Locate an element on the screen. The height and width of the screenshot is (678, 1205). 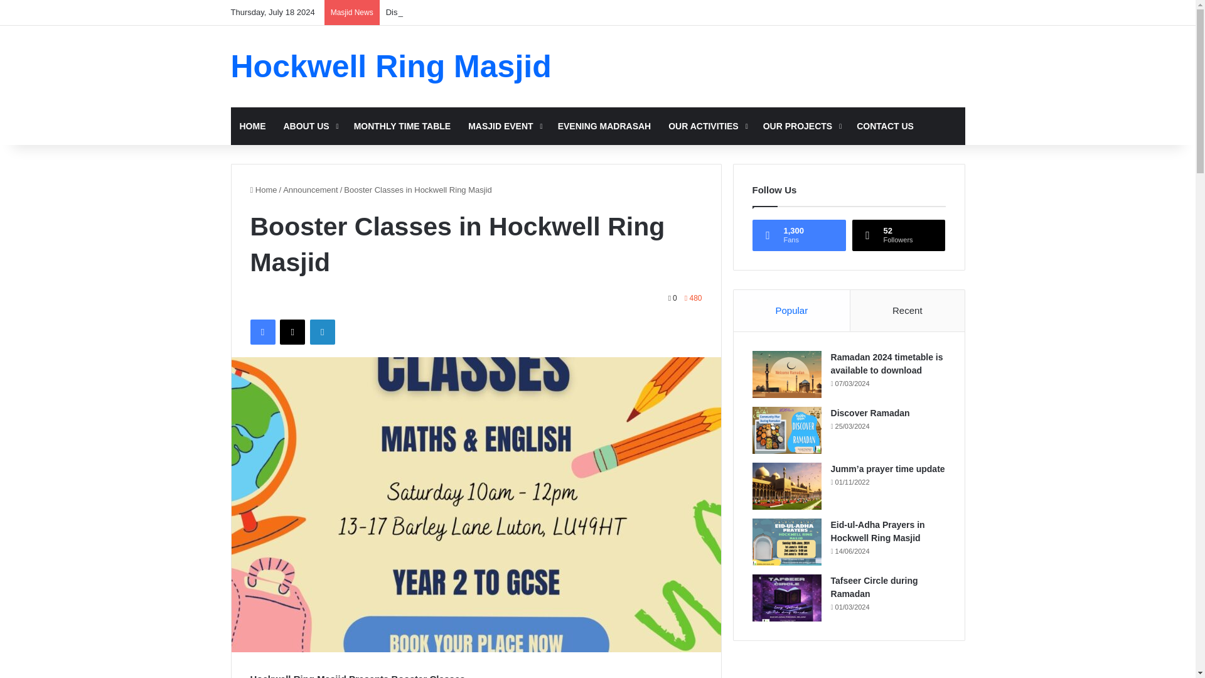
Hockwell Ring Masjid is located at coordinates (392, 67).